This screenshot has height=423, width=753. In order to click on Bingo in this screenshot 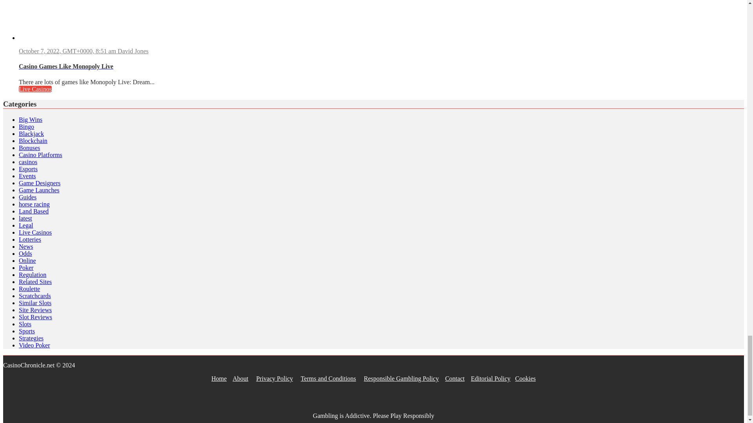, I will do `click(26, 127)`.